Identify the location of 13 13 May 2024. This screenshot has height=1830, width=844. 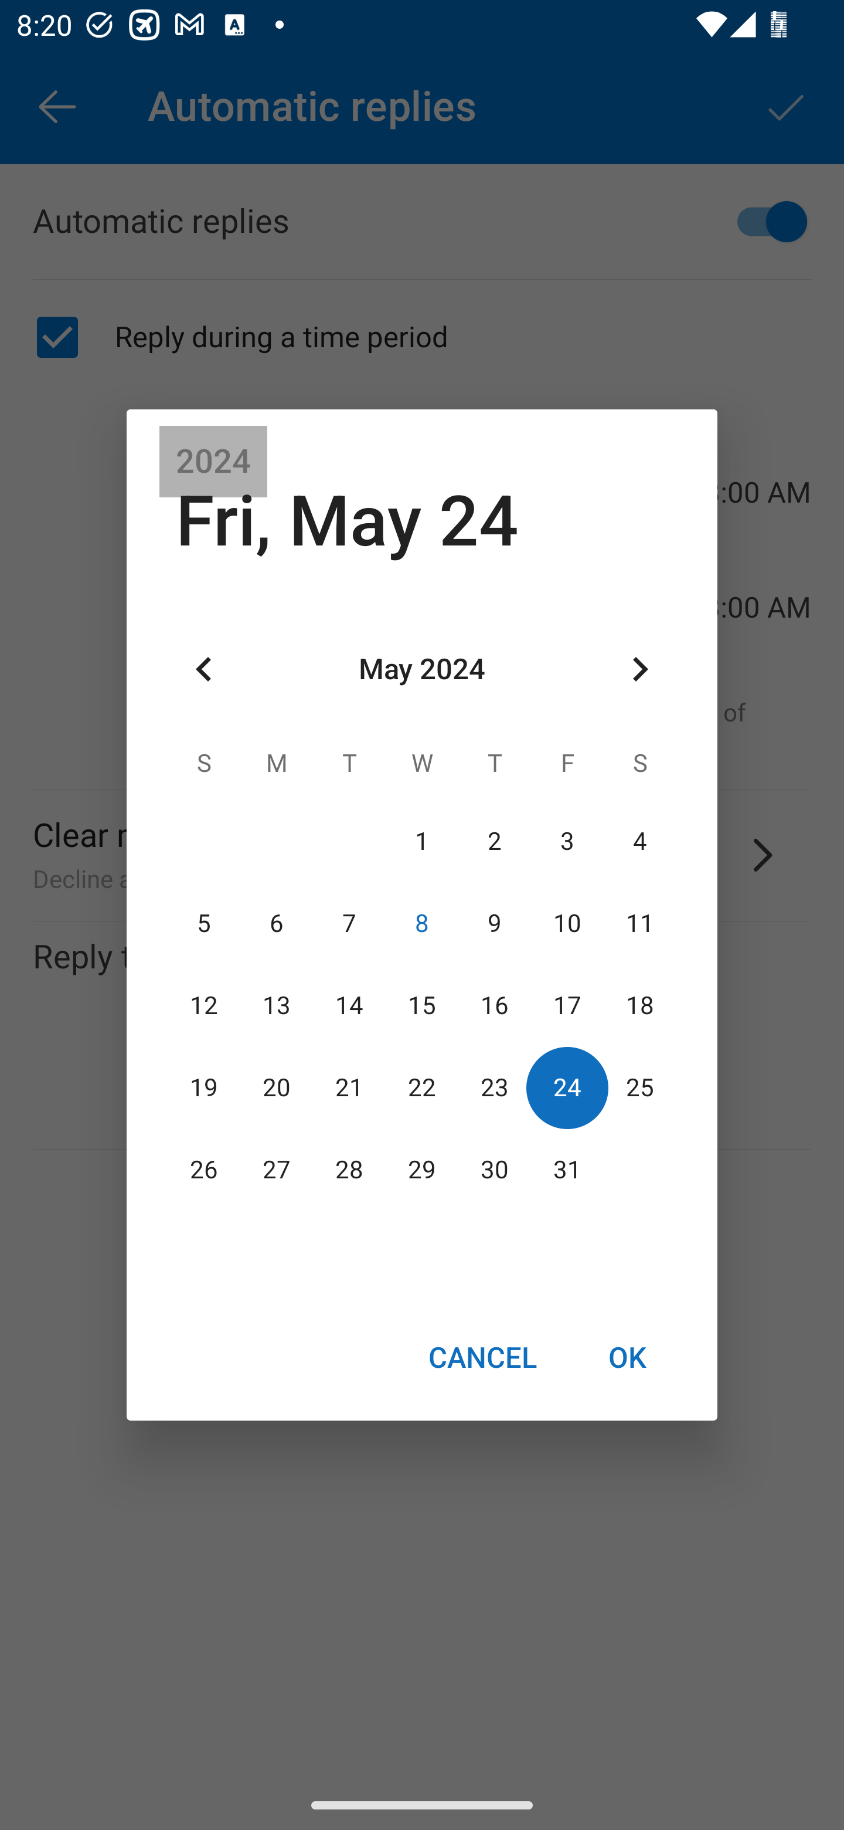
(277, 1005).